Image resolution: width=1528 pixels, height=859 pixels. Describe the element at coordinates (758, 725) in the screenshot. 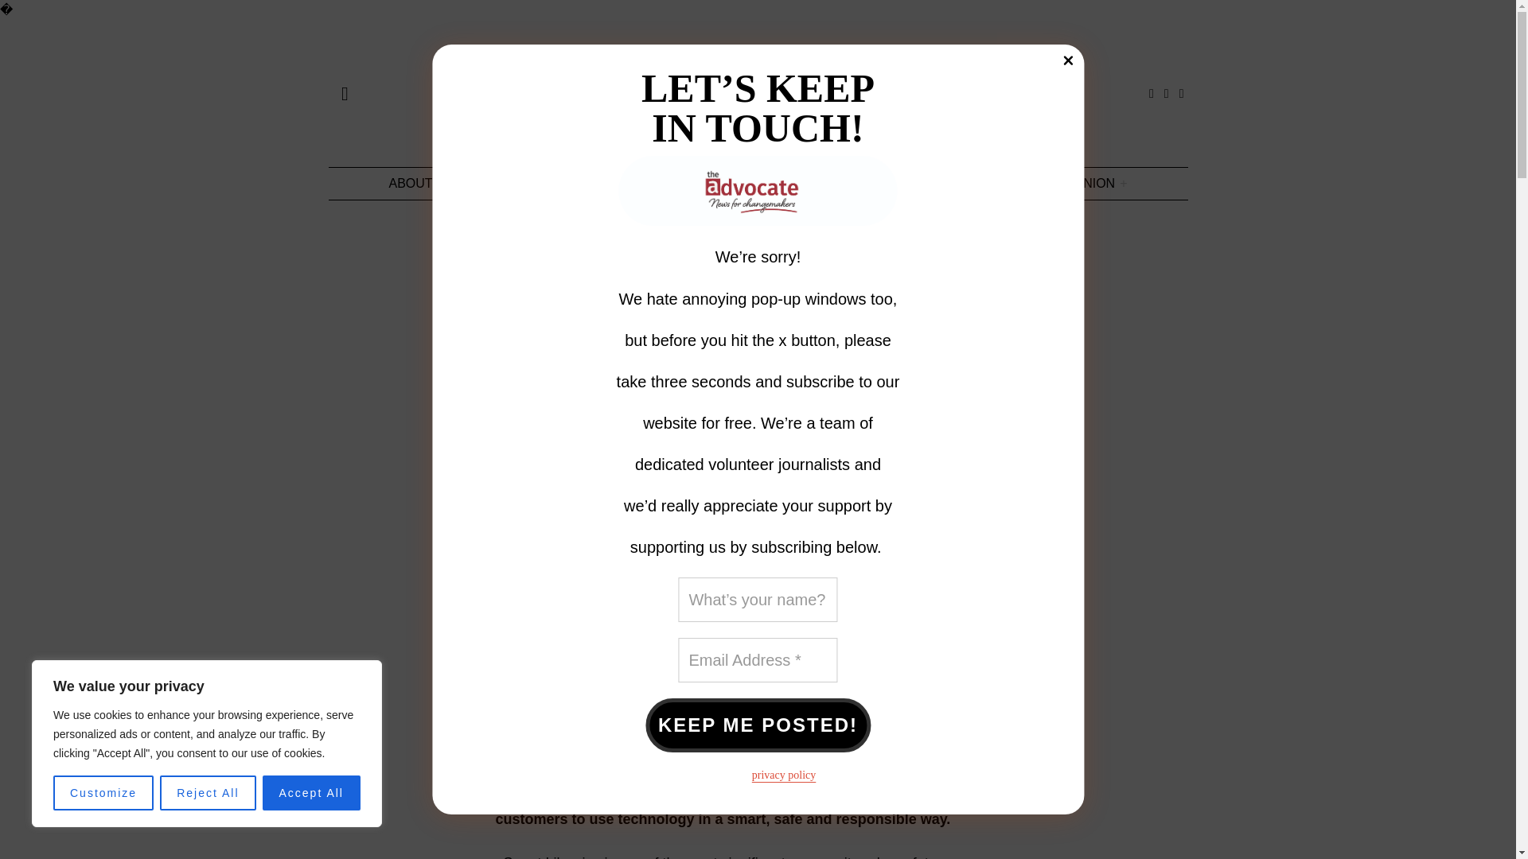

I see `Keep me posted!` at that location.